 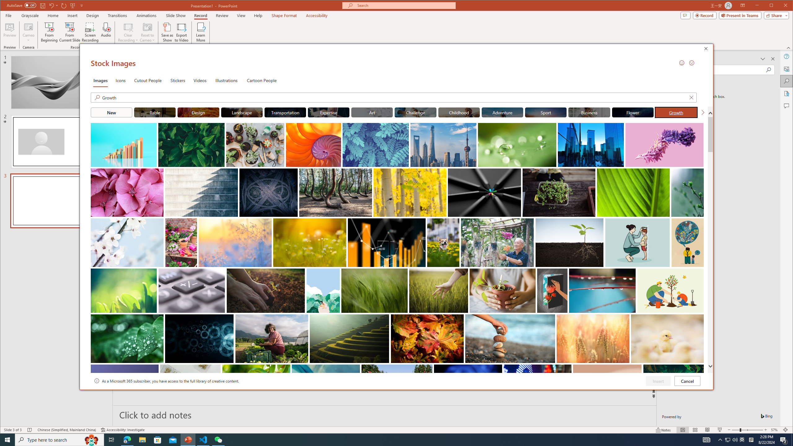 I want to click on Type here to search, so click(x=59, y=440).